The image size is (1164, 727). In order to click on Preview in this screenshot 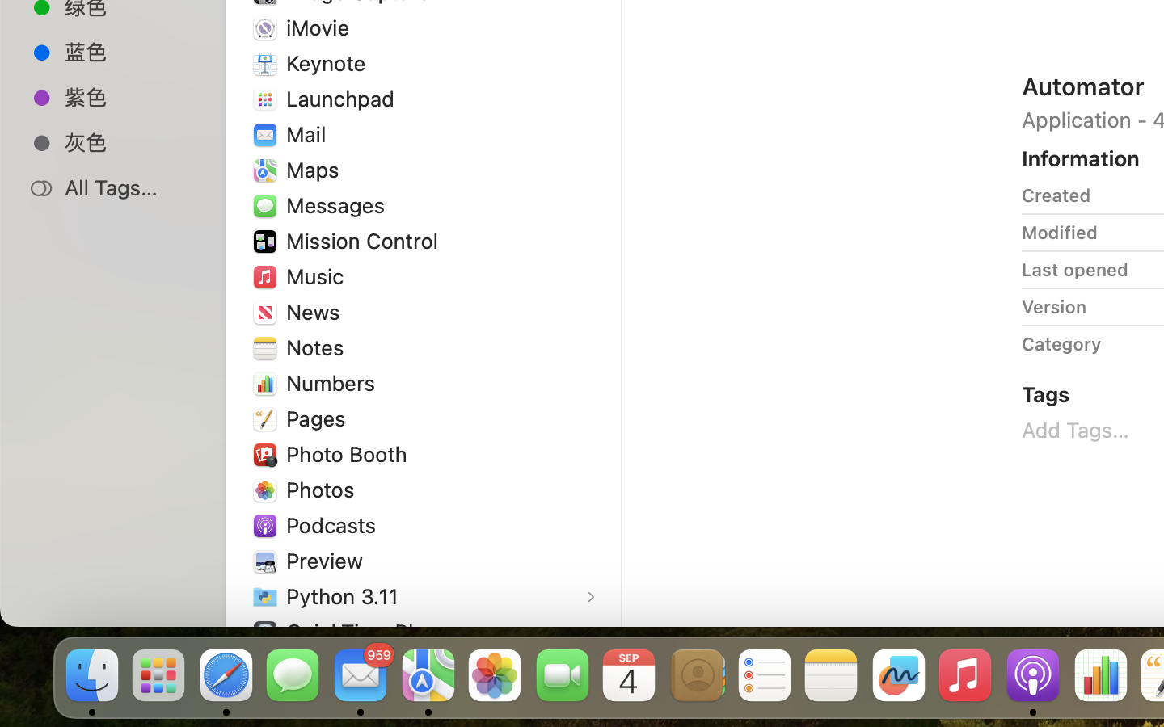, I will do `click(328, 561)`.